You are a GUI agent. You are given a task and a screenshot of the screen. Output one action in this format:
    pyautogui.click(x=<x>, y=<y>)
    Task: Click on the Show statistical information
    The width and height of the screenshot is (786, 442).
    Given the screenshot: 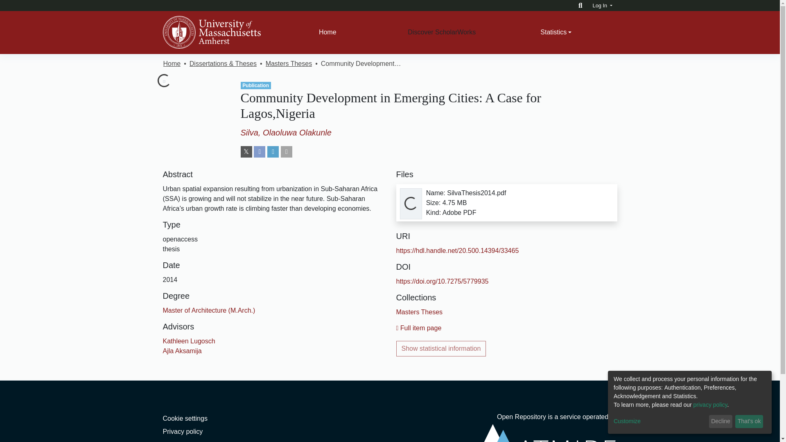 What is the action you would take?
    pyautogui.click(x=441, y=348)
    